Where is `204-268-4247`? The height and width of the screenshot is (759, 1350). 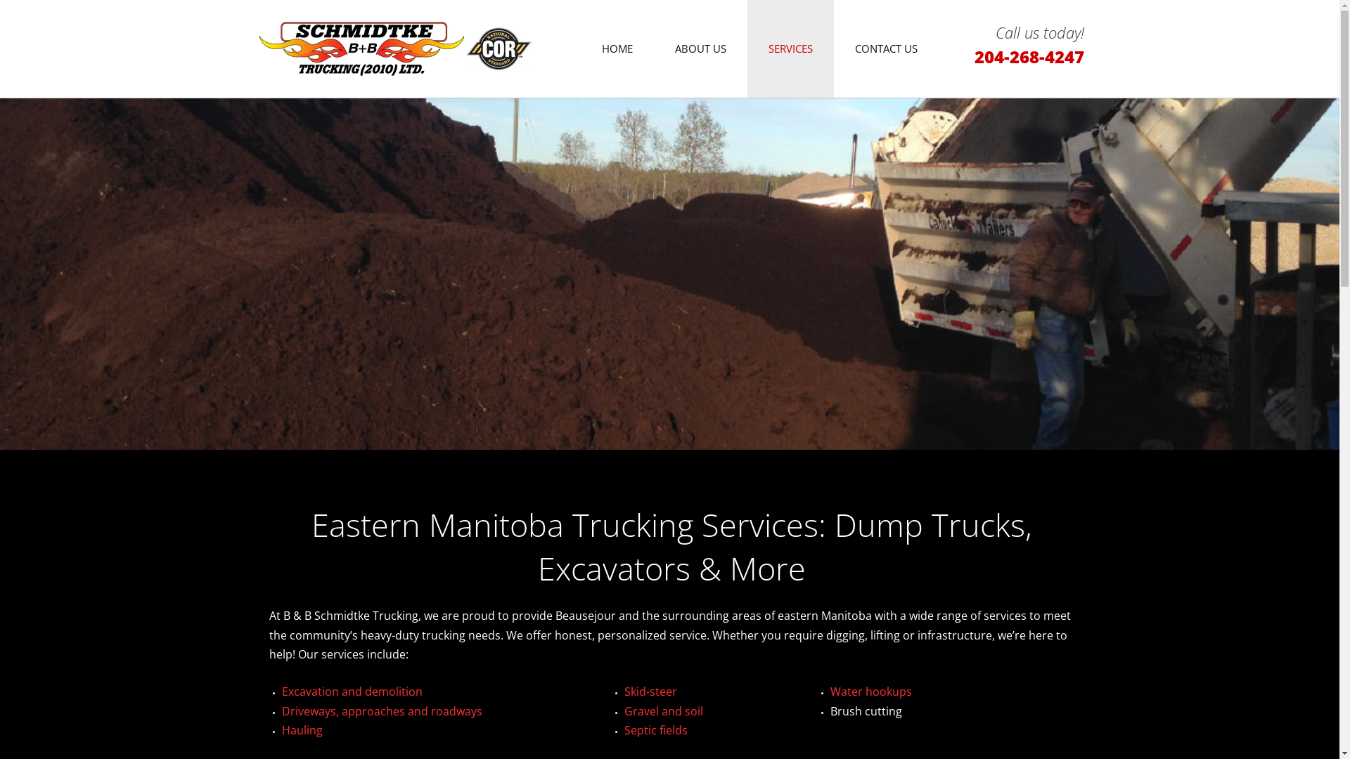 204-268-4247 is located at coordinates (1029, 60).